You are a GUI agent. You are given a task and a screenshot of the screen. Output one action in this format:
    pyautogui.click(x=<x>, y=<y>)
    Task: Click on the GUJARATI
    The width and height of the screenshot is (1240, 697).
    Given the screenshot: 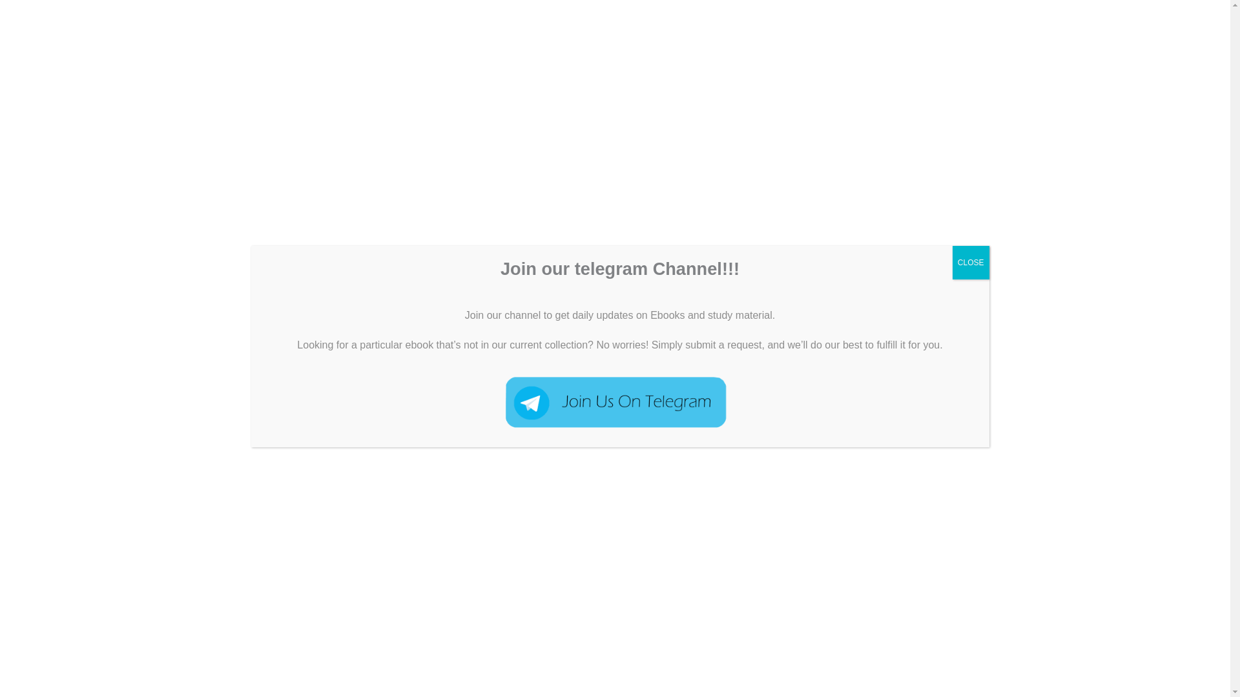 What is the action you would take?
    pyautogui.click(x=819, y=26)
    